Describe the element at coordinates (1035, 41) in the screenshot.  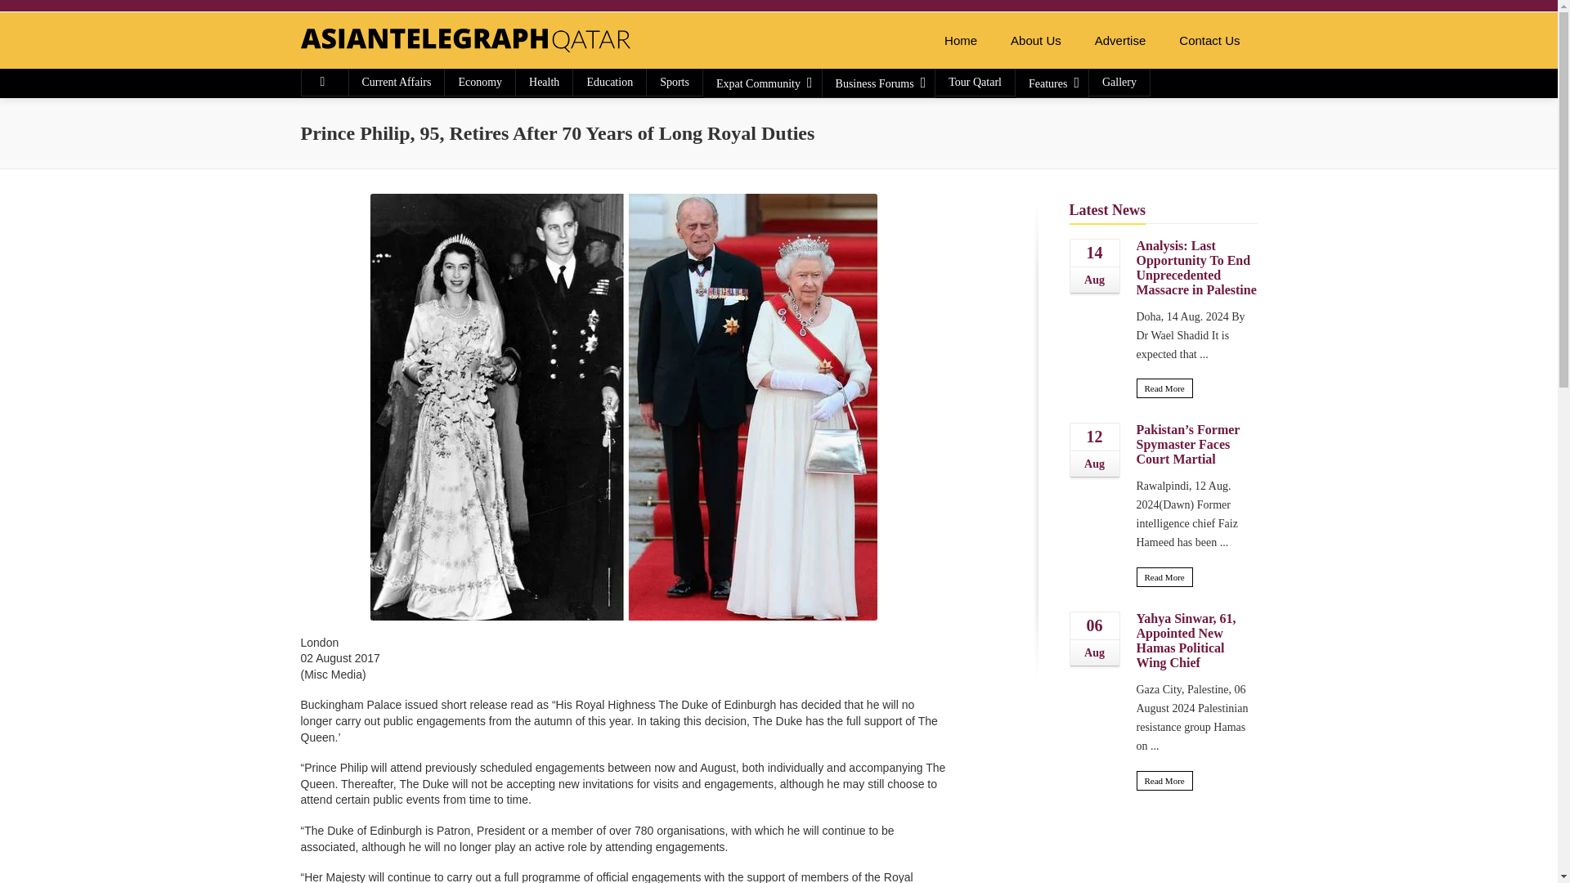
I see `About Us` at that location.